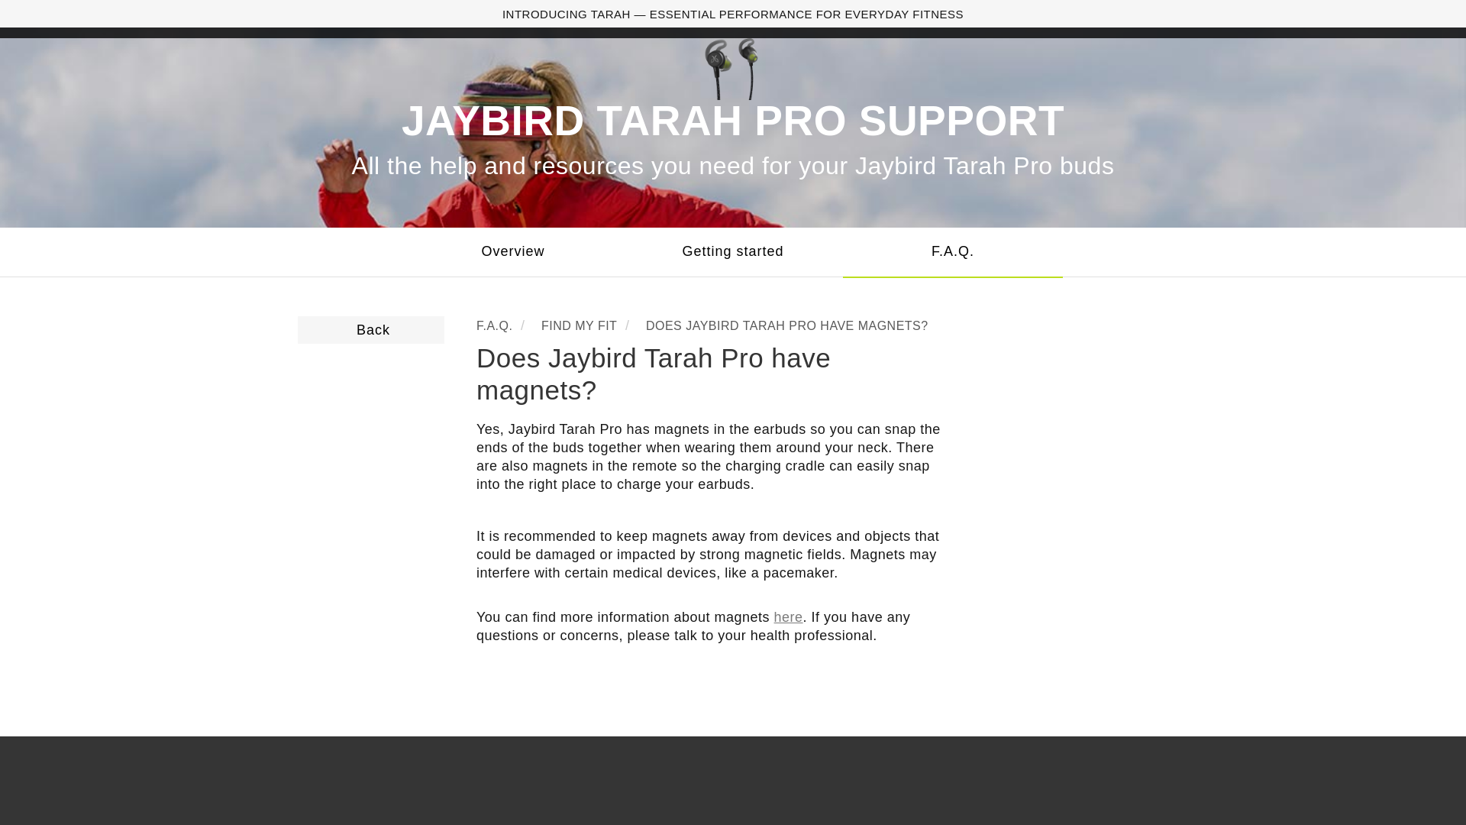  What do you see at coordinates (1055, 118) in the screenshot?
I see `Accessories` at bounding box center [1055, 118].